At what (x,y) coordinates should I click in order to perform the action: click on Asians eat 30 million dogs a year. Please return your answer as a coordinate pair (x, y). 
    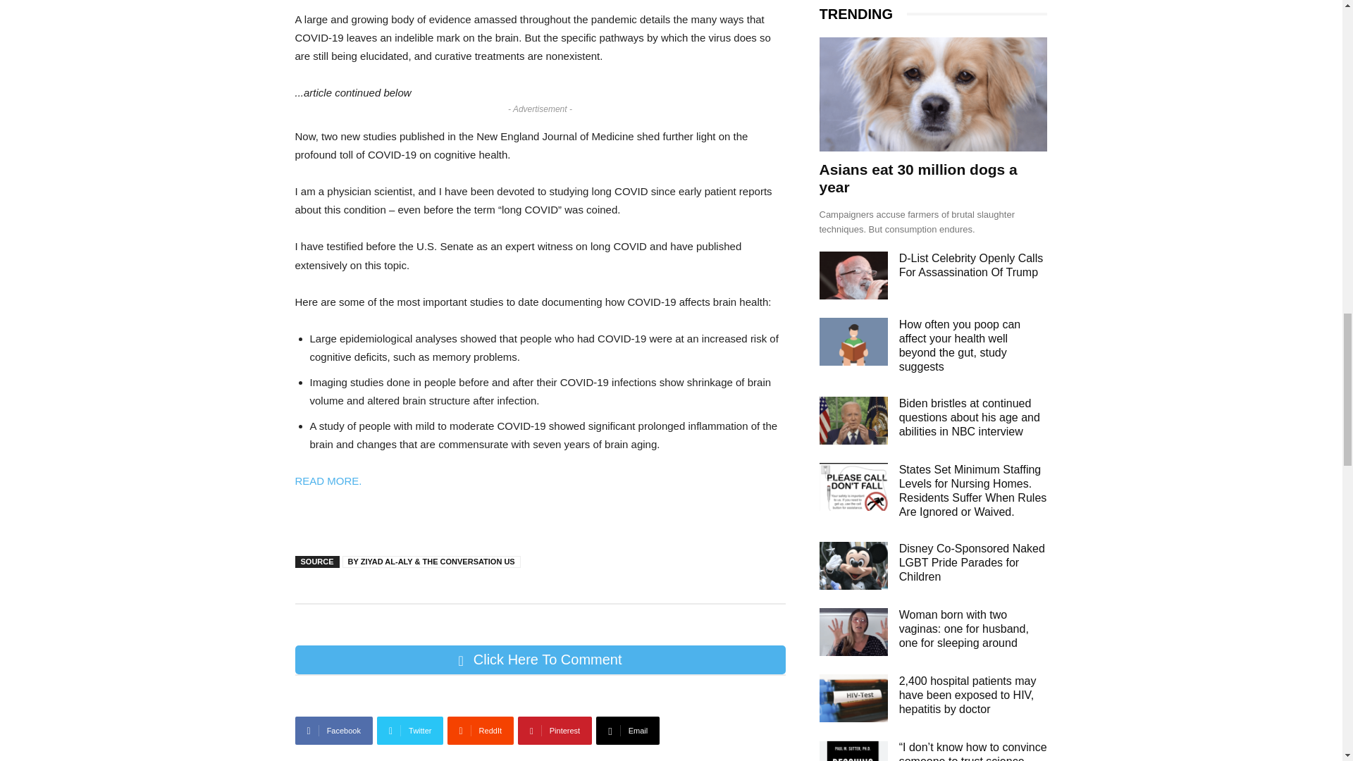
    Looking at the image, I should click on (933, 94).